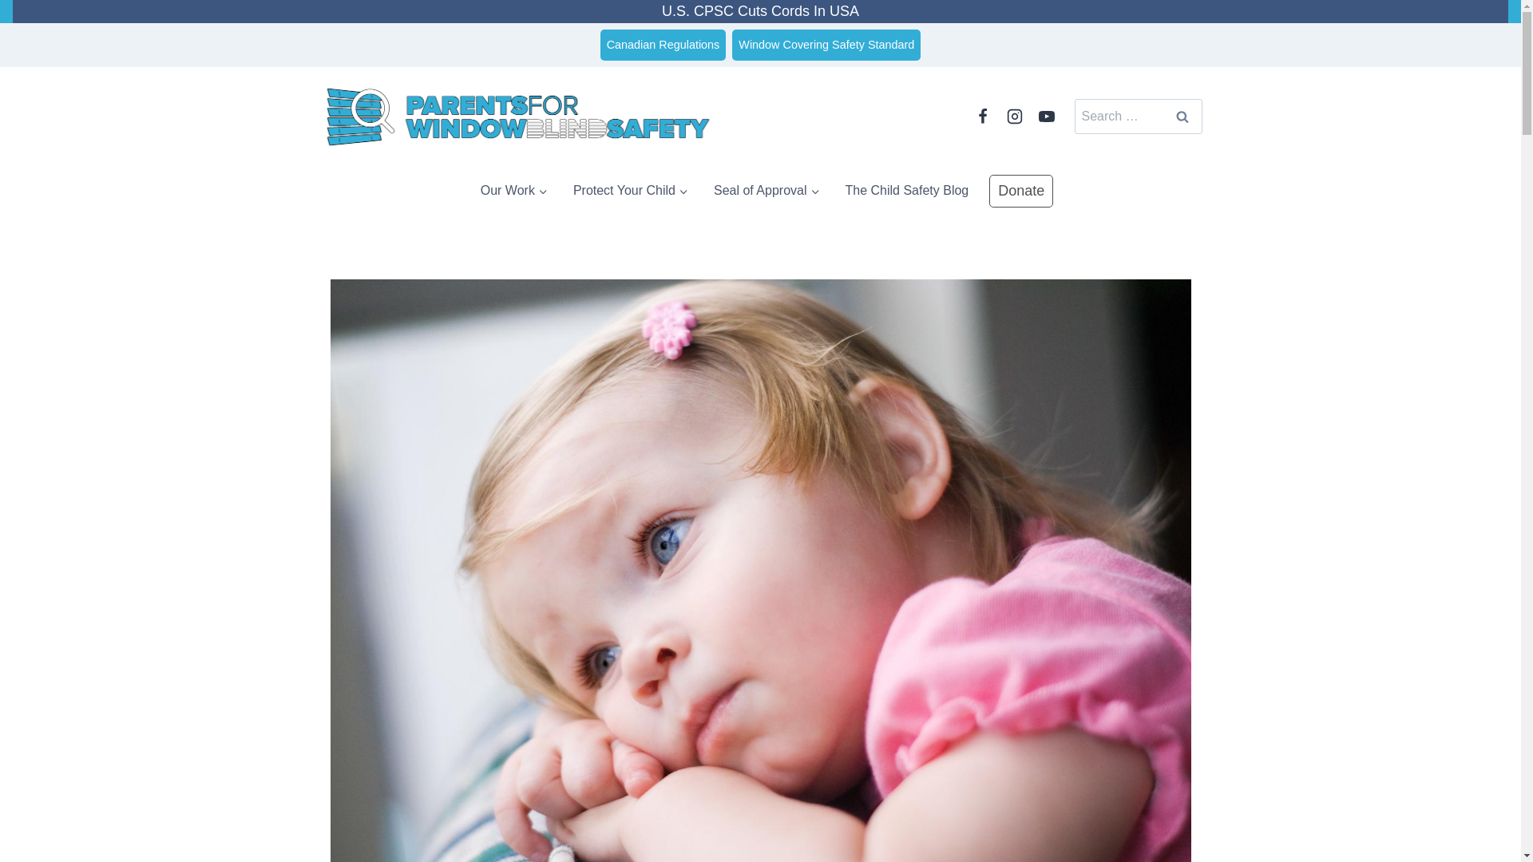 The height and width of the screenshot is (862, 1533). Describe the element at coordinates (826, 45) in the screenshot. I see `Window Covering Safety Standard` at that location.